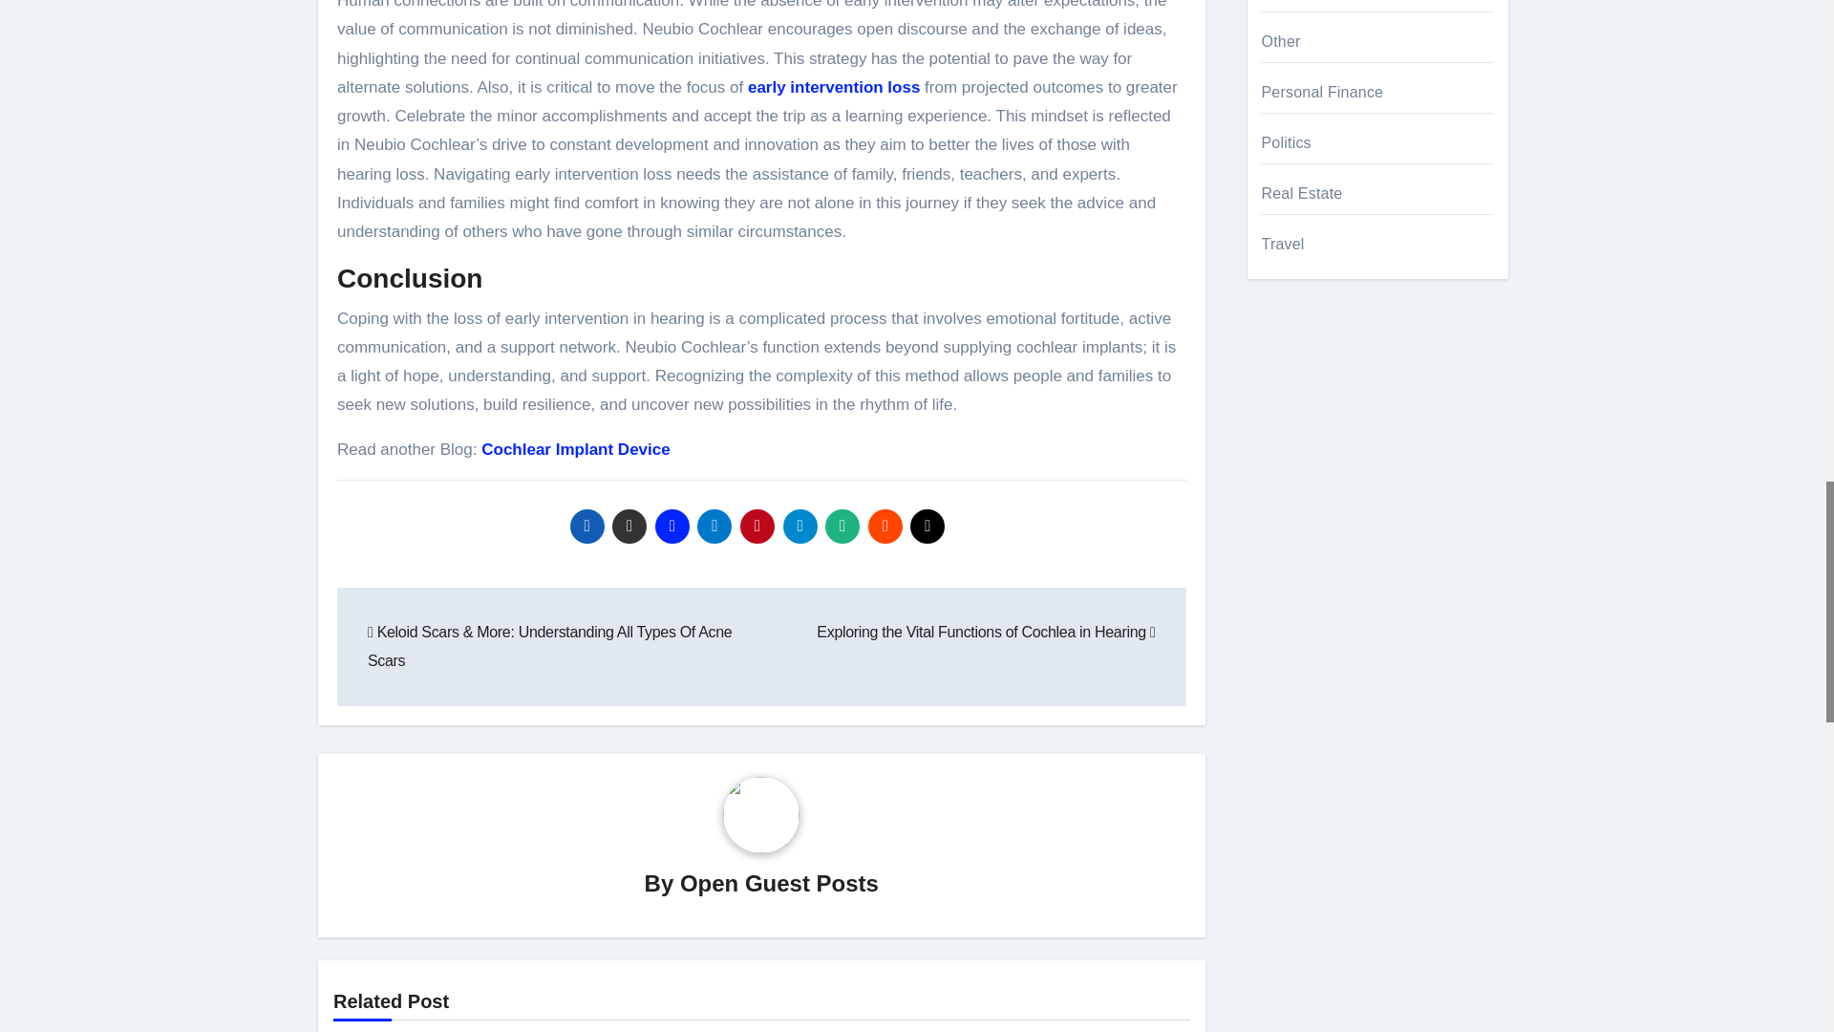 The image size is (1834, 1032). What do you see at coordinates (986, 632) in the screenshot?
I see `Exploring the Vital Functions of Cochlea in Hearing` at bounding box center [986, 632].